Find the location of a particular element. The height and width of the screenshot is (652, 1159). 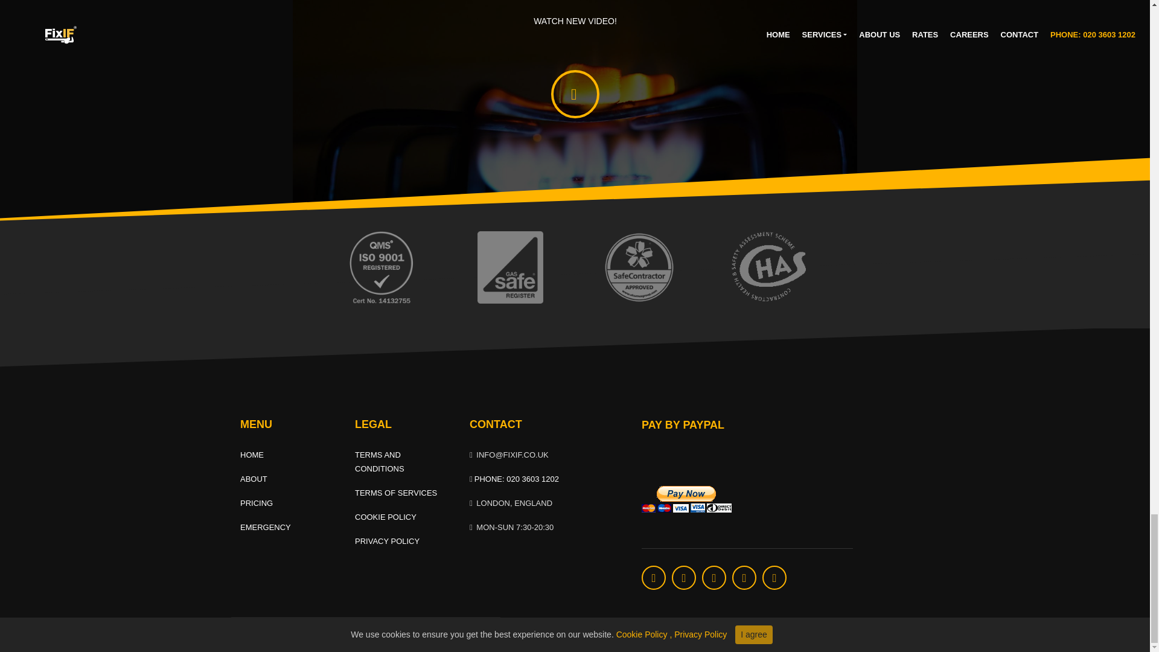

HOME is located at coordinates (252, 455).